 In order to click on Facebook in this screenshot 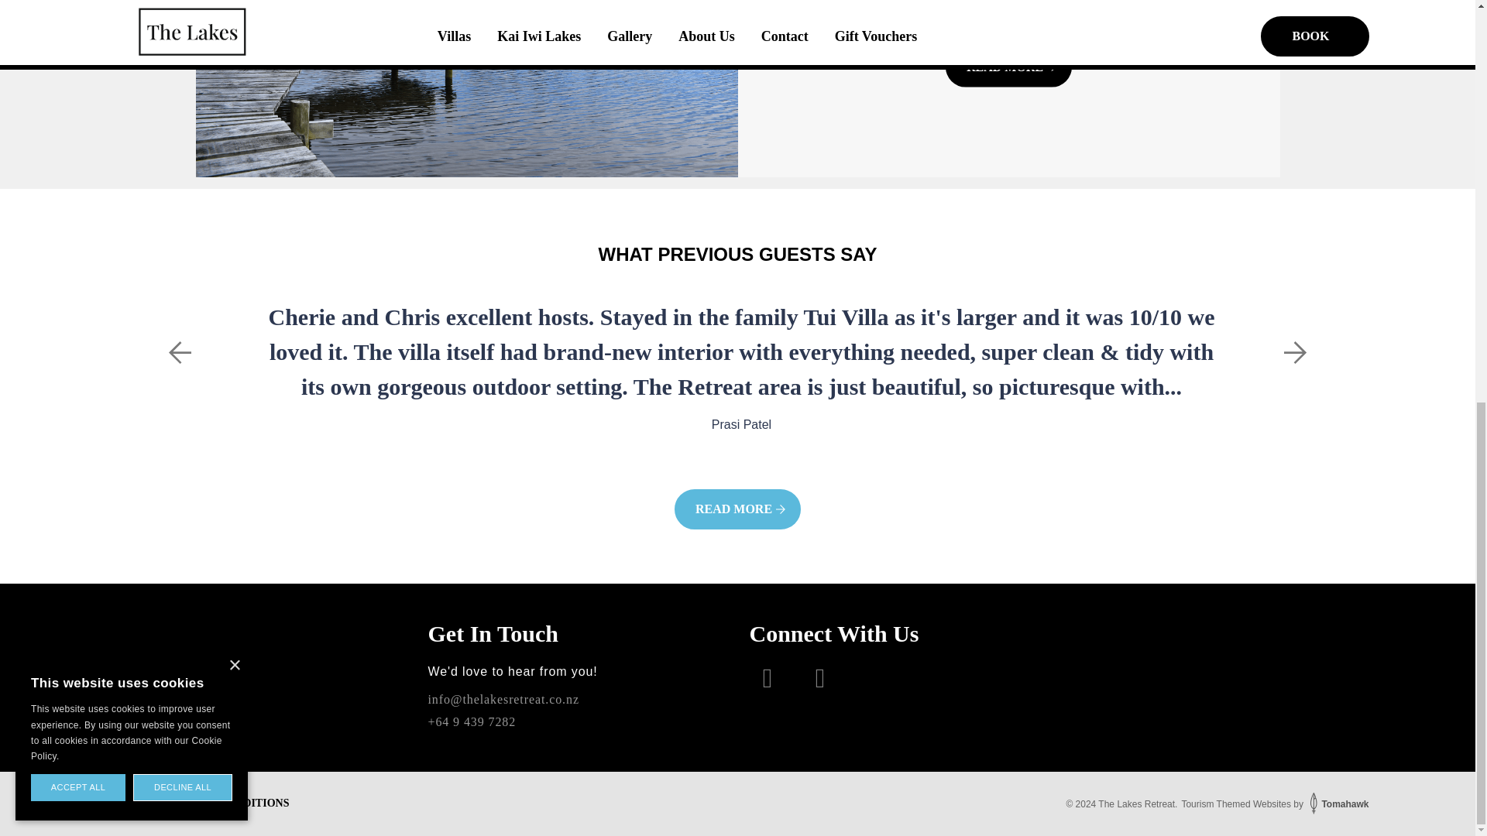, I will do `click(761, 678)`.